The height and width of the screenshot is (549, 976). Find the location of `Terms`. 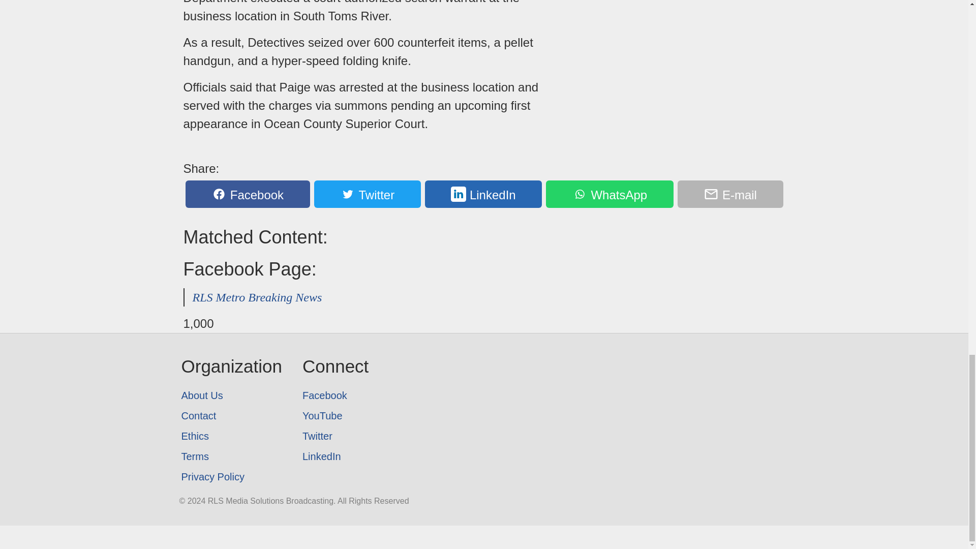

Terms is located at coordinates (231, 456).